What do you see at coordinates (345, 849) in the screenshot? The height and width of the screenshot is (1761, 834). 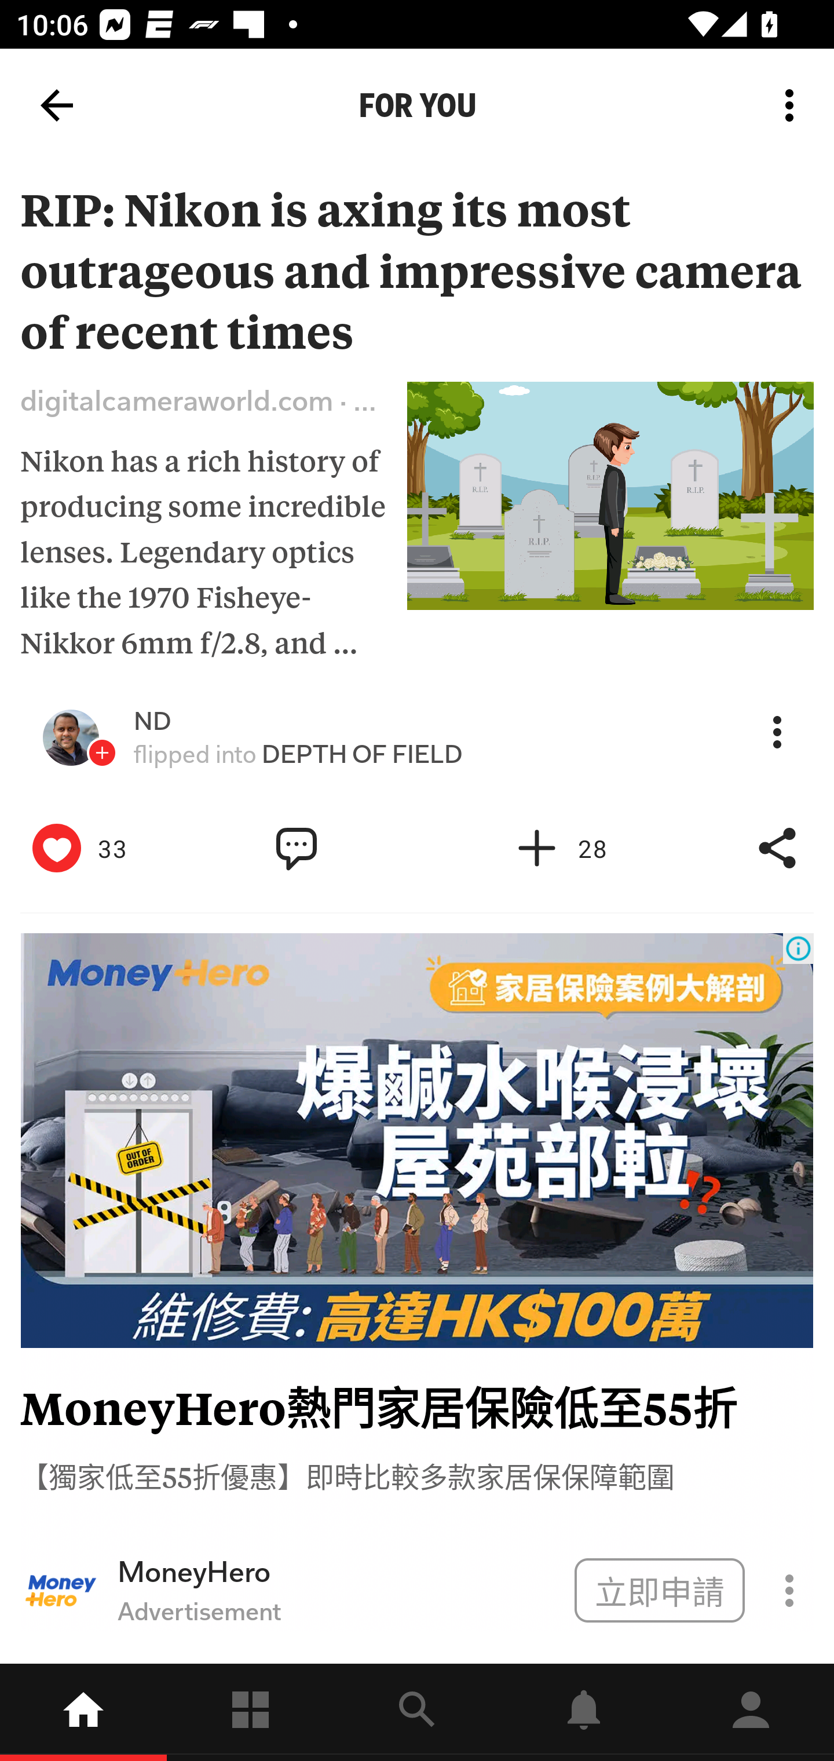 I see `Write a comment…` at bounding box center [345, 849].